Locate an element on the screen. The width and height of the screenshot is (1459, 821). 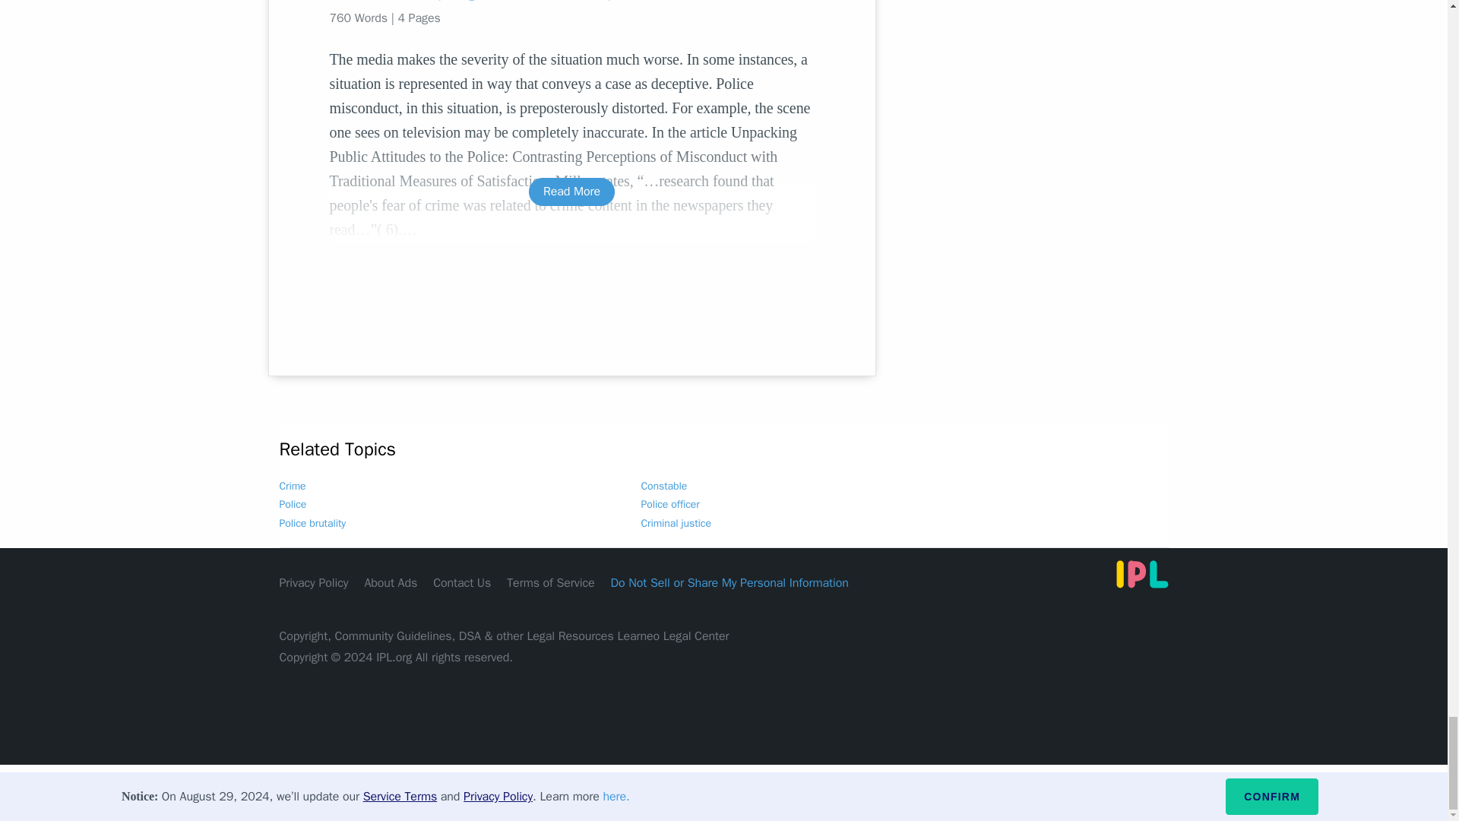
About Ads is located at coordinates (391, 582).